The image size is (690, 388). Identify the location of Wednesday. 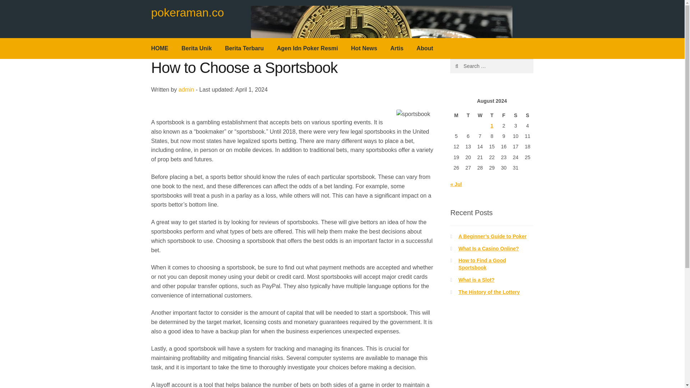
(480, 115).